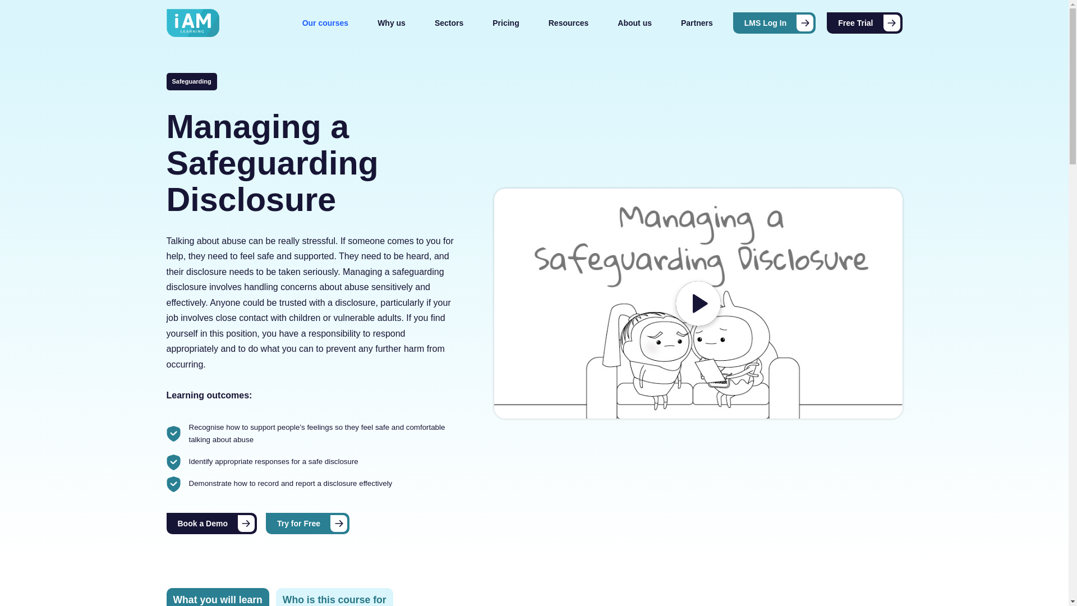 This screenshot has width=1077, height=606. What do you see at coordinates (325, 22) in the screenshot?
I see `Our courses` at bounding box center [325, 22].